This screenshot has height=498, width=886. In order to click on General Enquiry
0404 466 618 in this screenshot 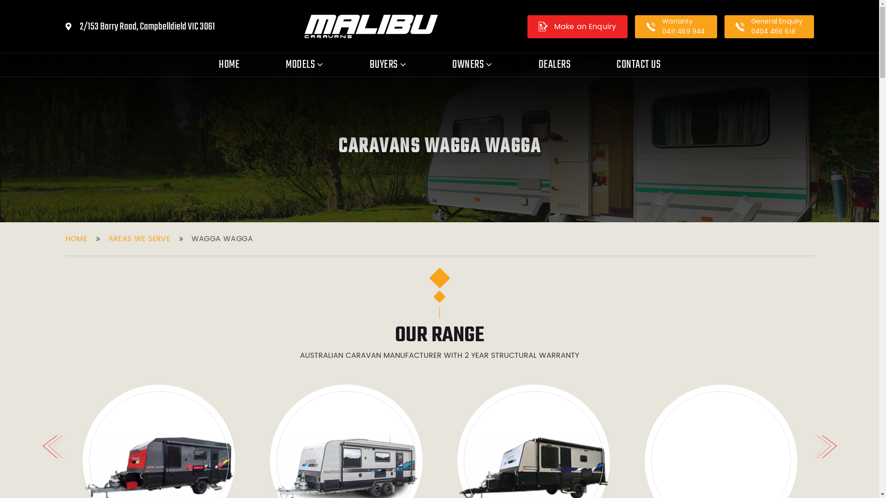, I will do `click(769, 26)`.